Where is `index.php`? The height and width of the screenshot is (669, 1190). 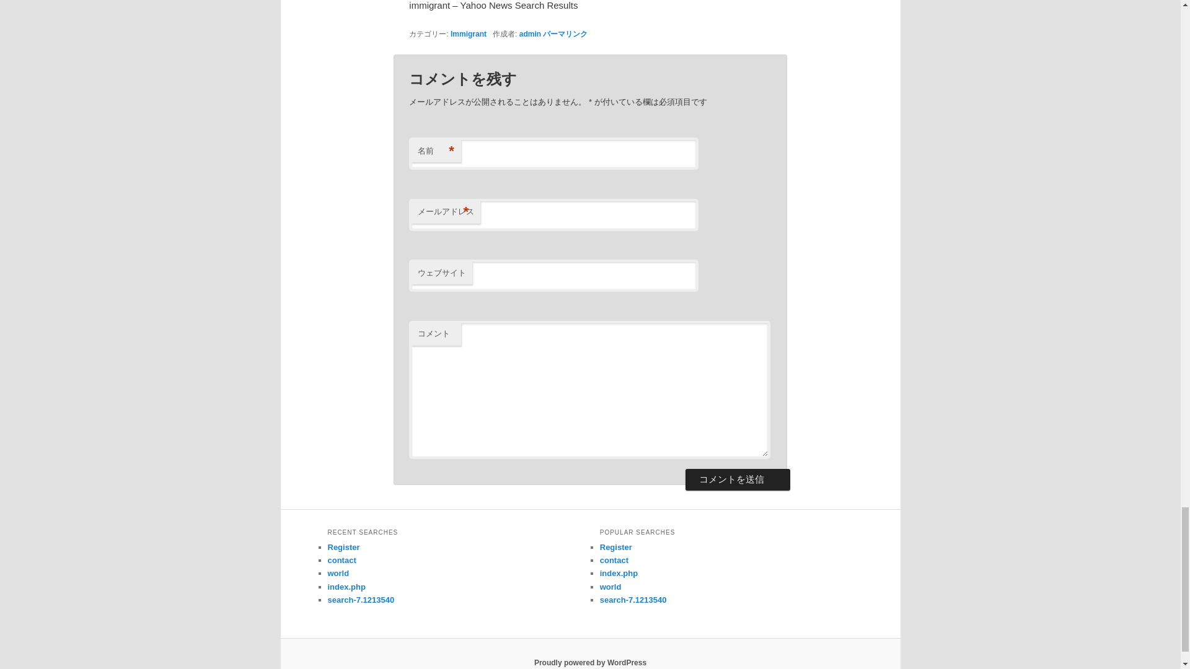 index.php is located at coordinates (346, 586).